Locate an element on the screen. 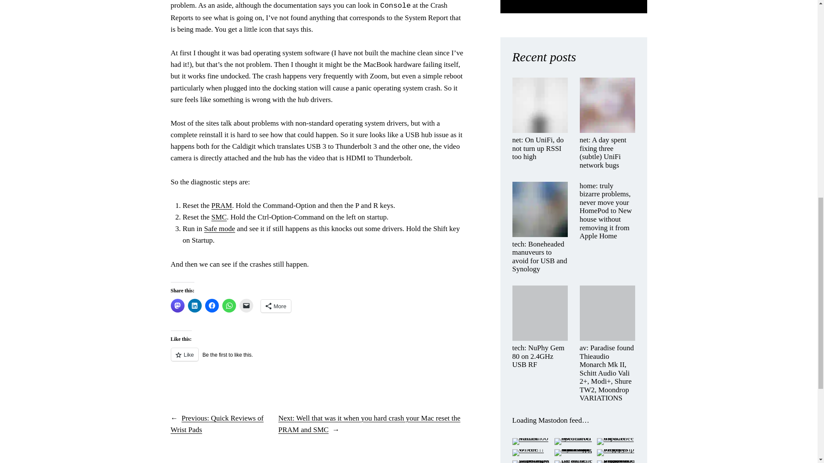 Image resolution: width=824 pixels, height=463 pixels. Like or Reblog is located at coordinates (318, 359).